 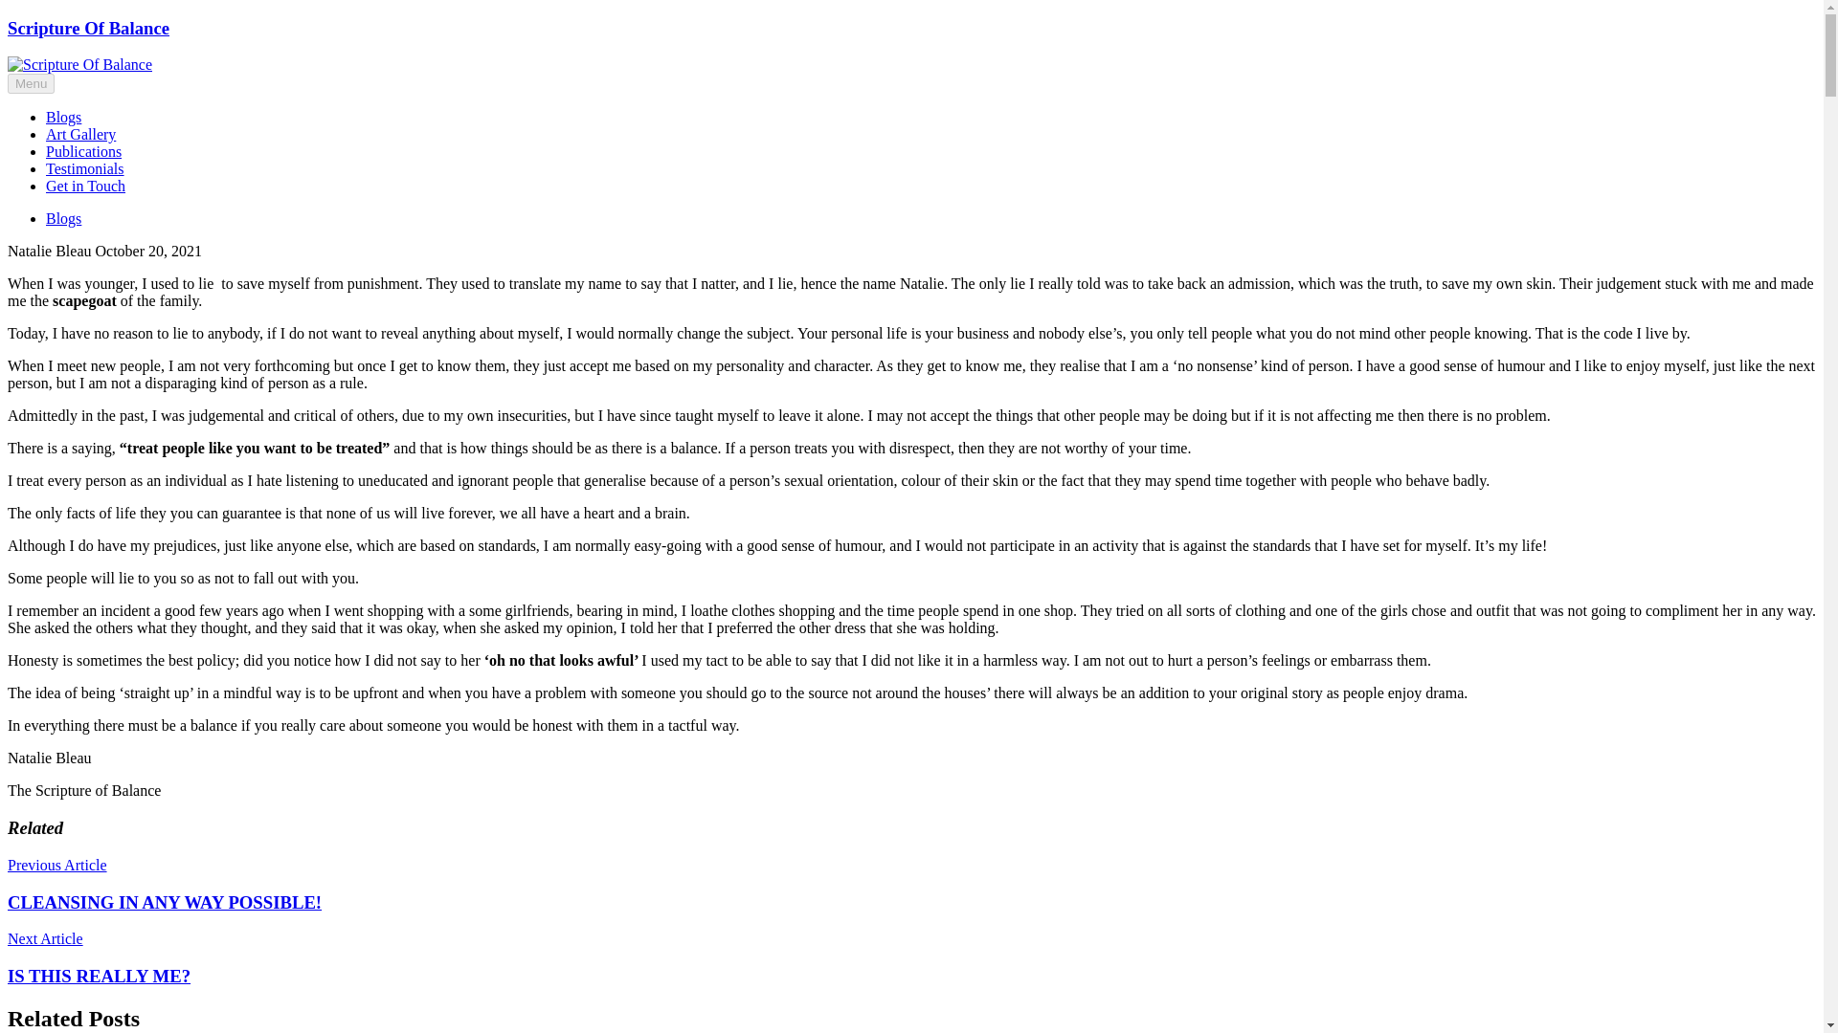 I want to click on Publications, so click(x=83, y=151).